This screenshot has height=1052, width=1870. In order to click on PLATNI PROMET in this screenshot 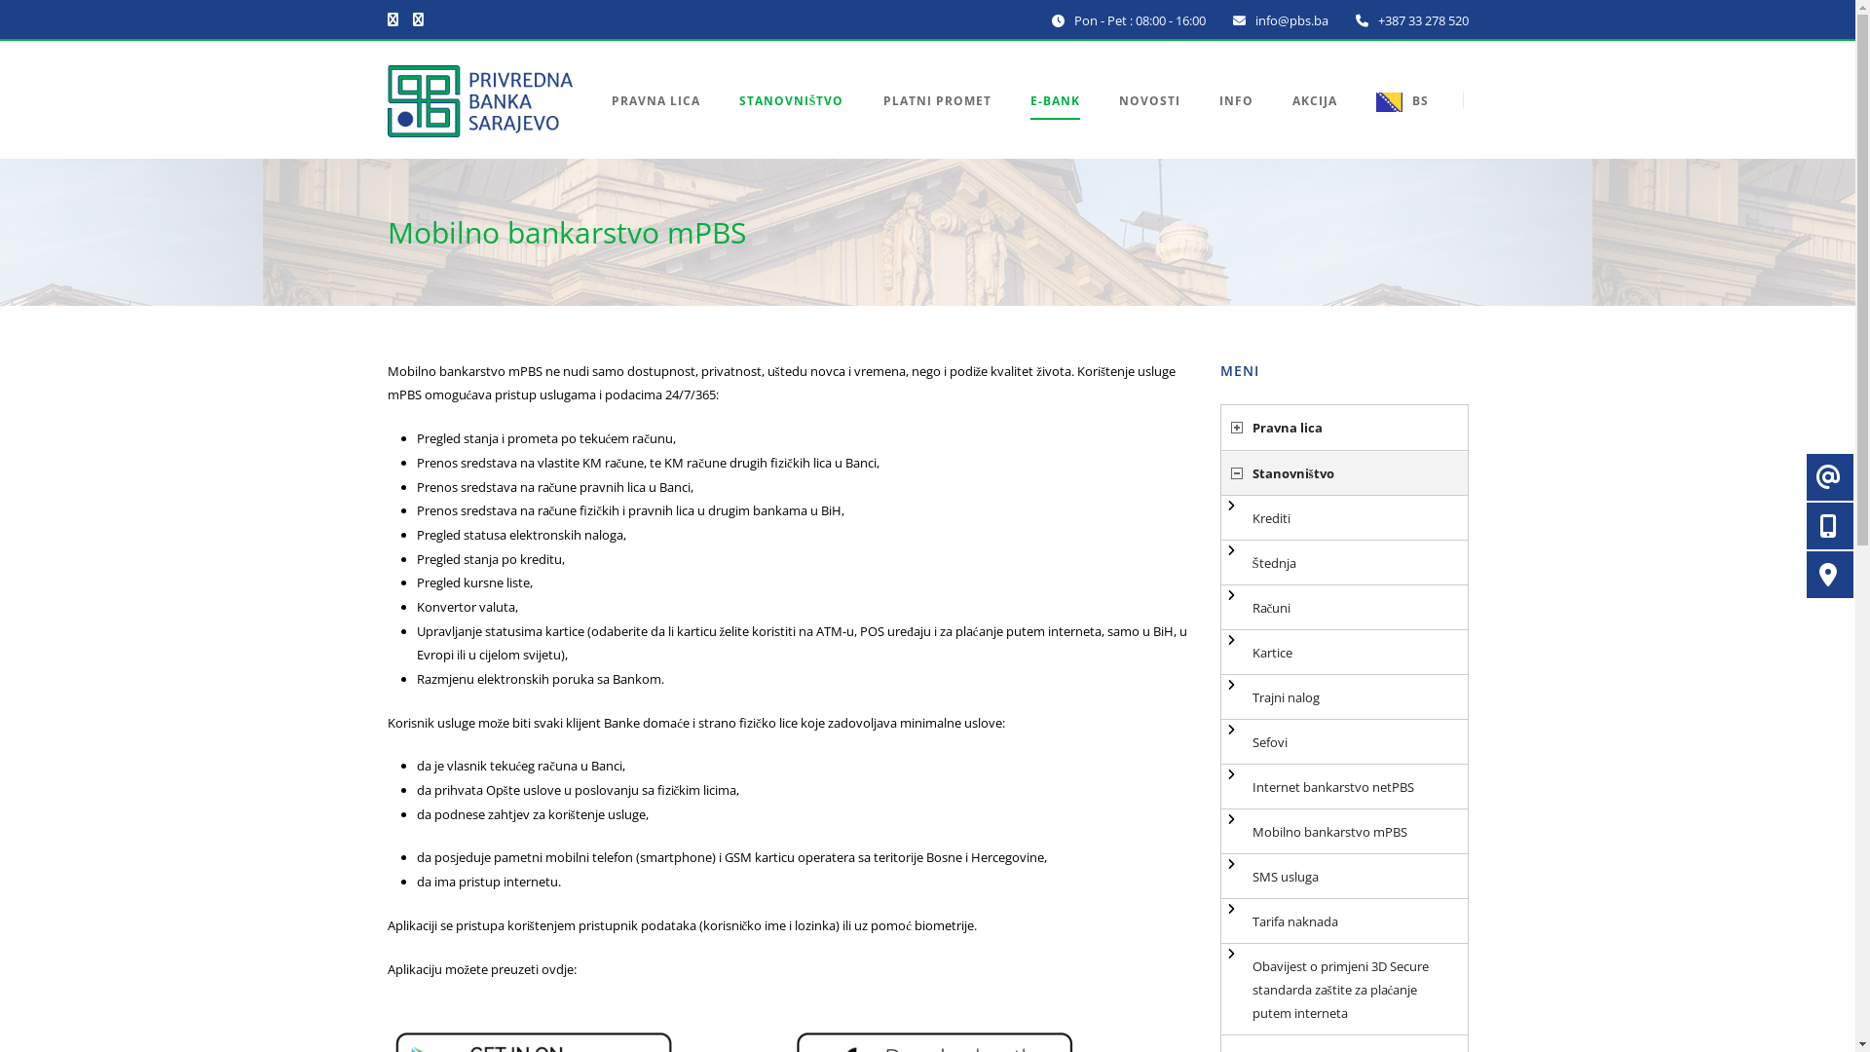, I will do `click(937, 125)`.